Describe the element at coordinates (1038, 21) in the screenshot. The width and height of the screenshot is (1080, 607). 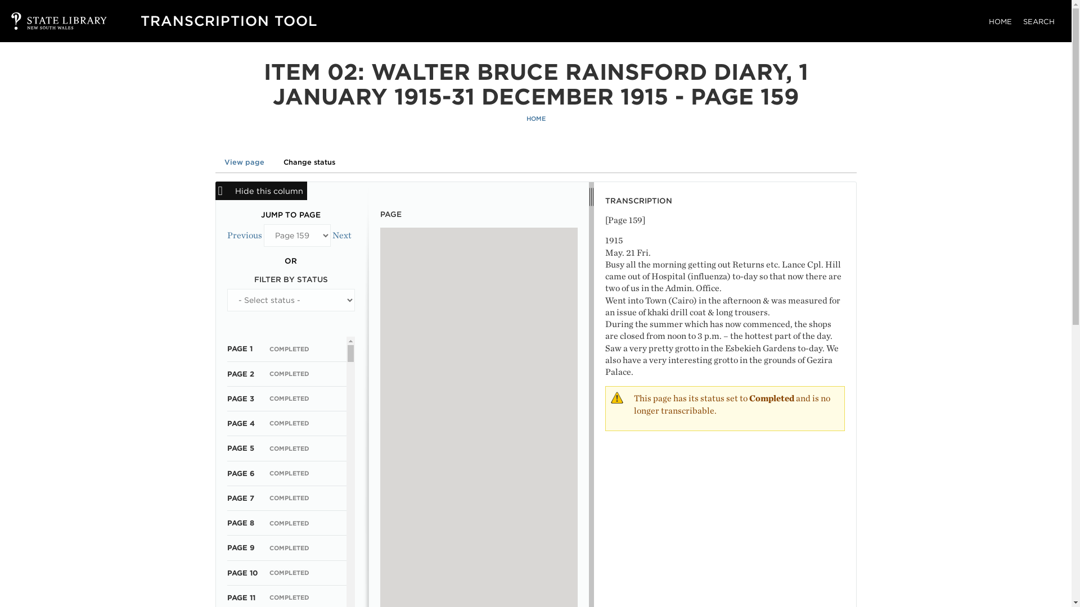
I see `SEARCH` at that location.